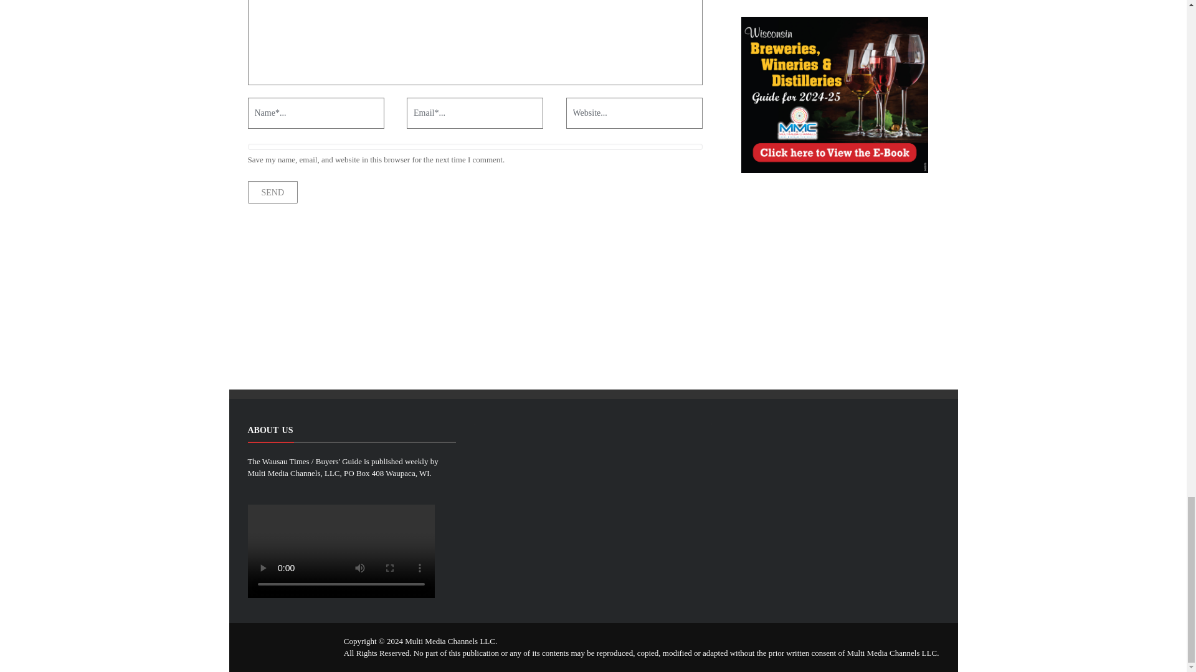 This screenshot has width=1196, height=672. I want to click on Send, so click(273, 192).